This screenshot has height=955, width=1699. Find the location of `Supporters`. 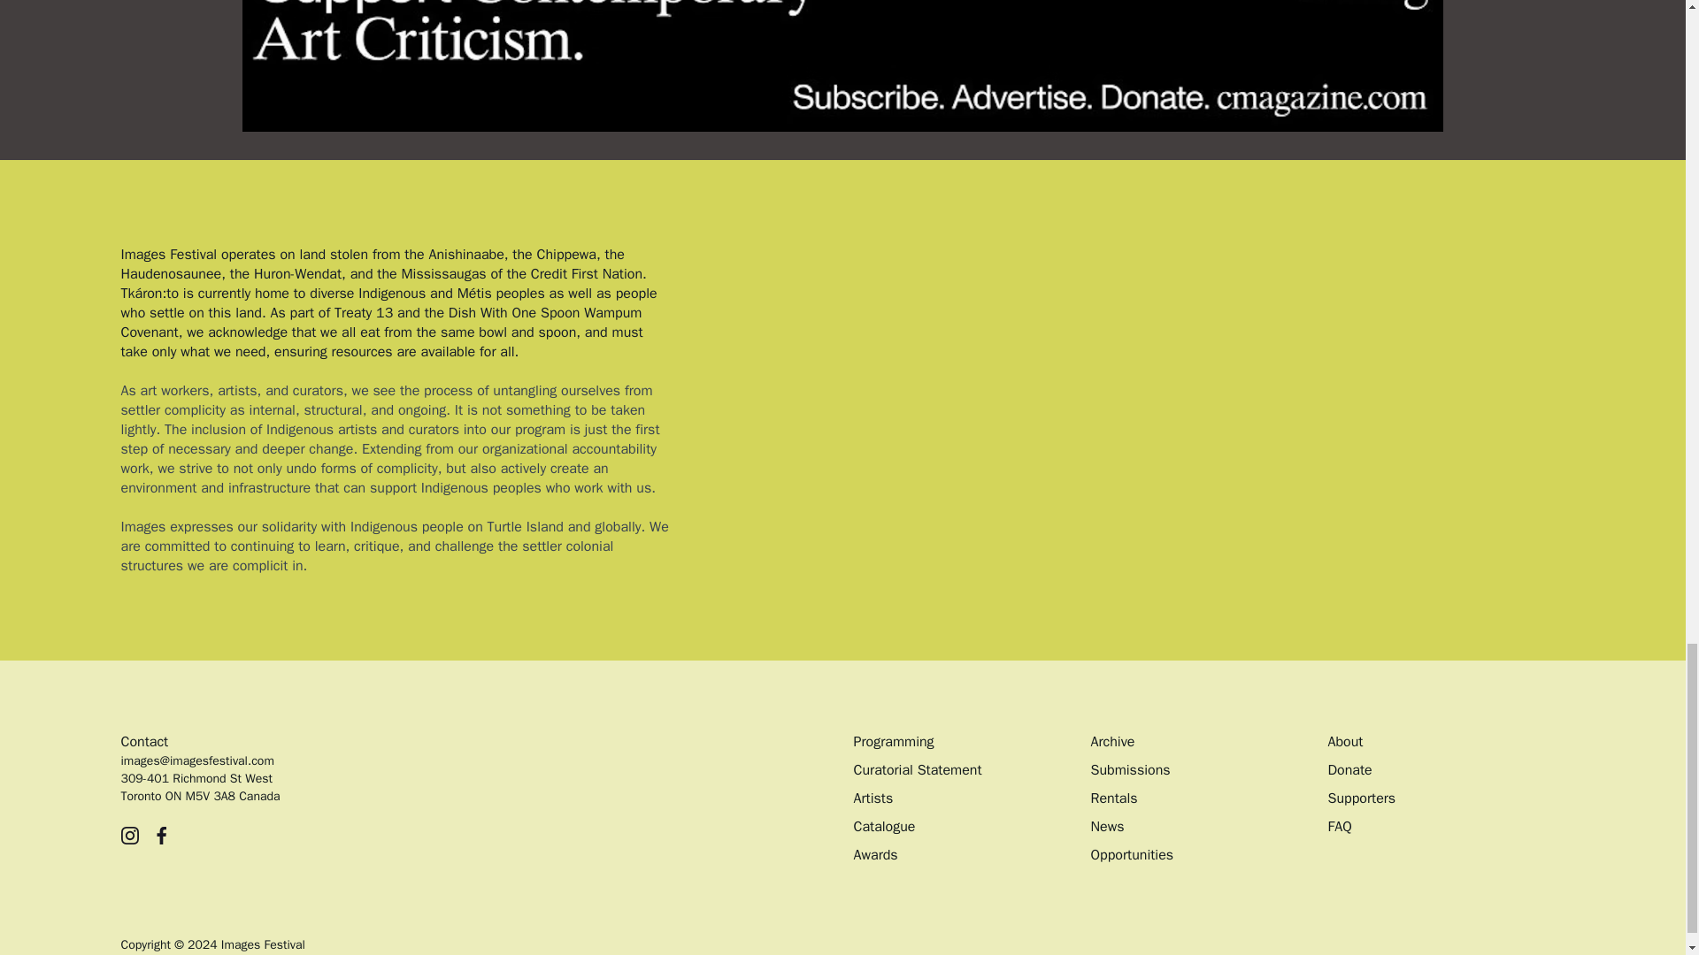

Supporters is located at coordinates (1361, 798).